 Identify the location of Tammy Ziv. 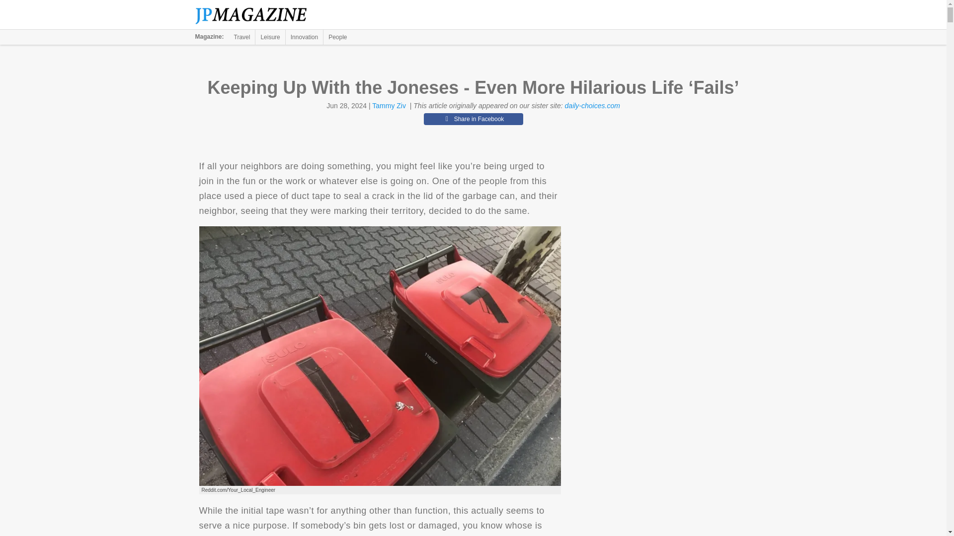
(389, 106).